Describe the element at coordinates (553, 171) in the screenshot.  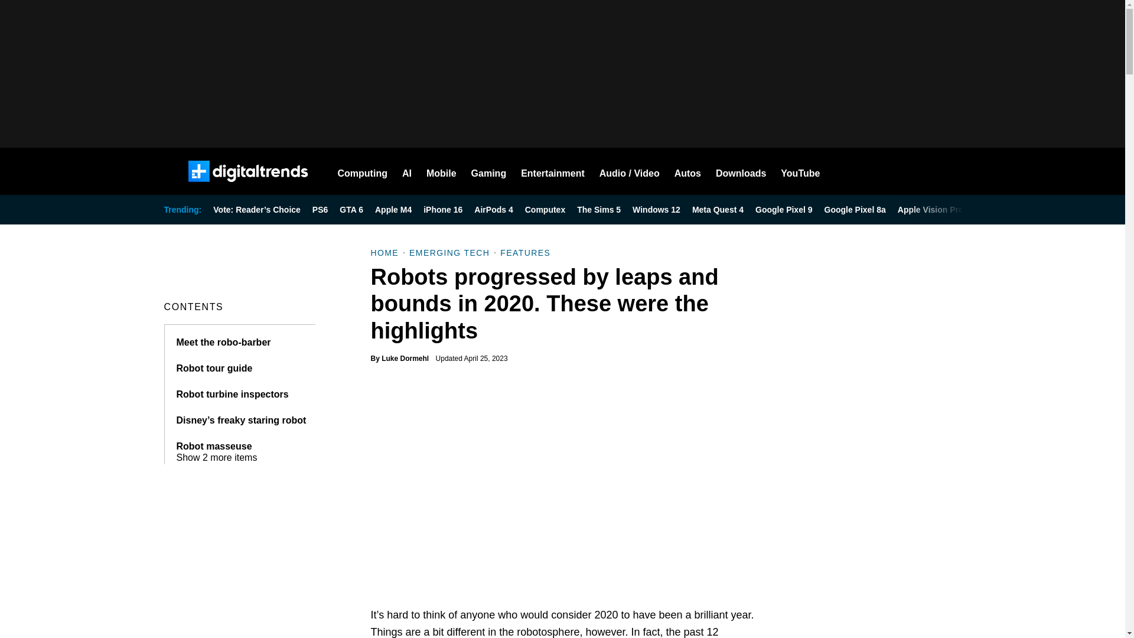
I see `Entertainment` at that location.